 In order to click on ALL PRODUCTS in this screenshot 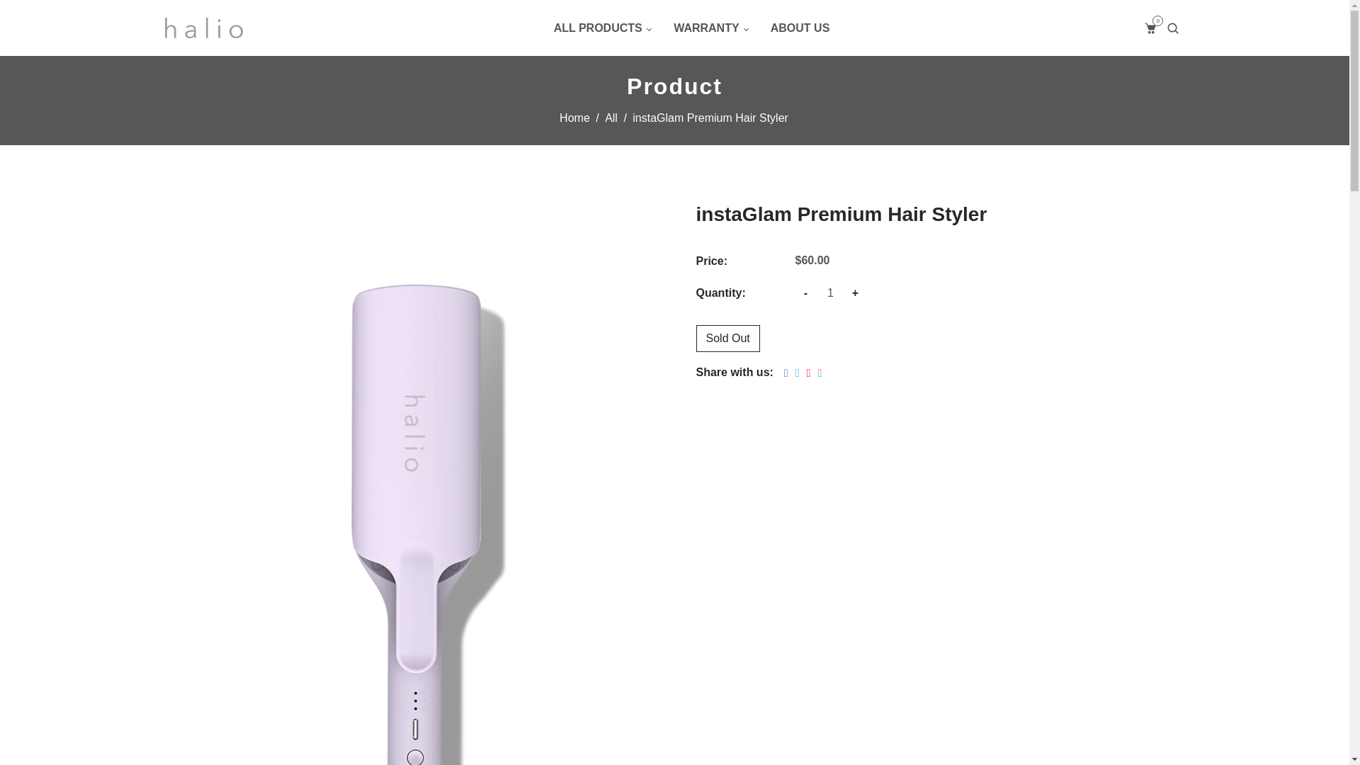, I will do `click(602, 28)`.